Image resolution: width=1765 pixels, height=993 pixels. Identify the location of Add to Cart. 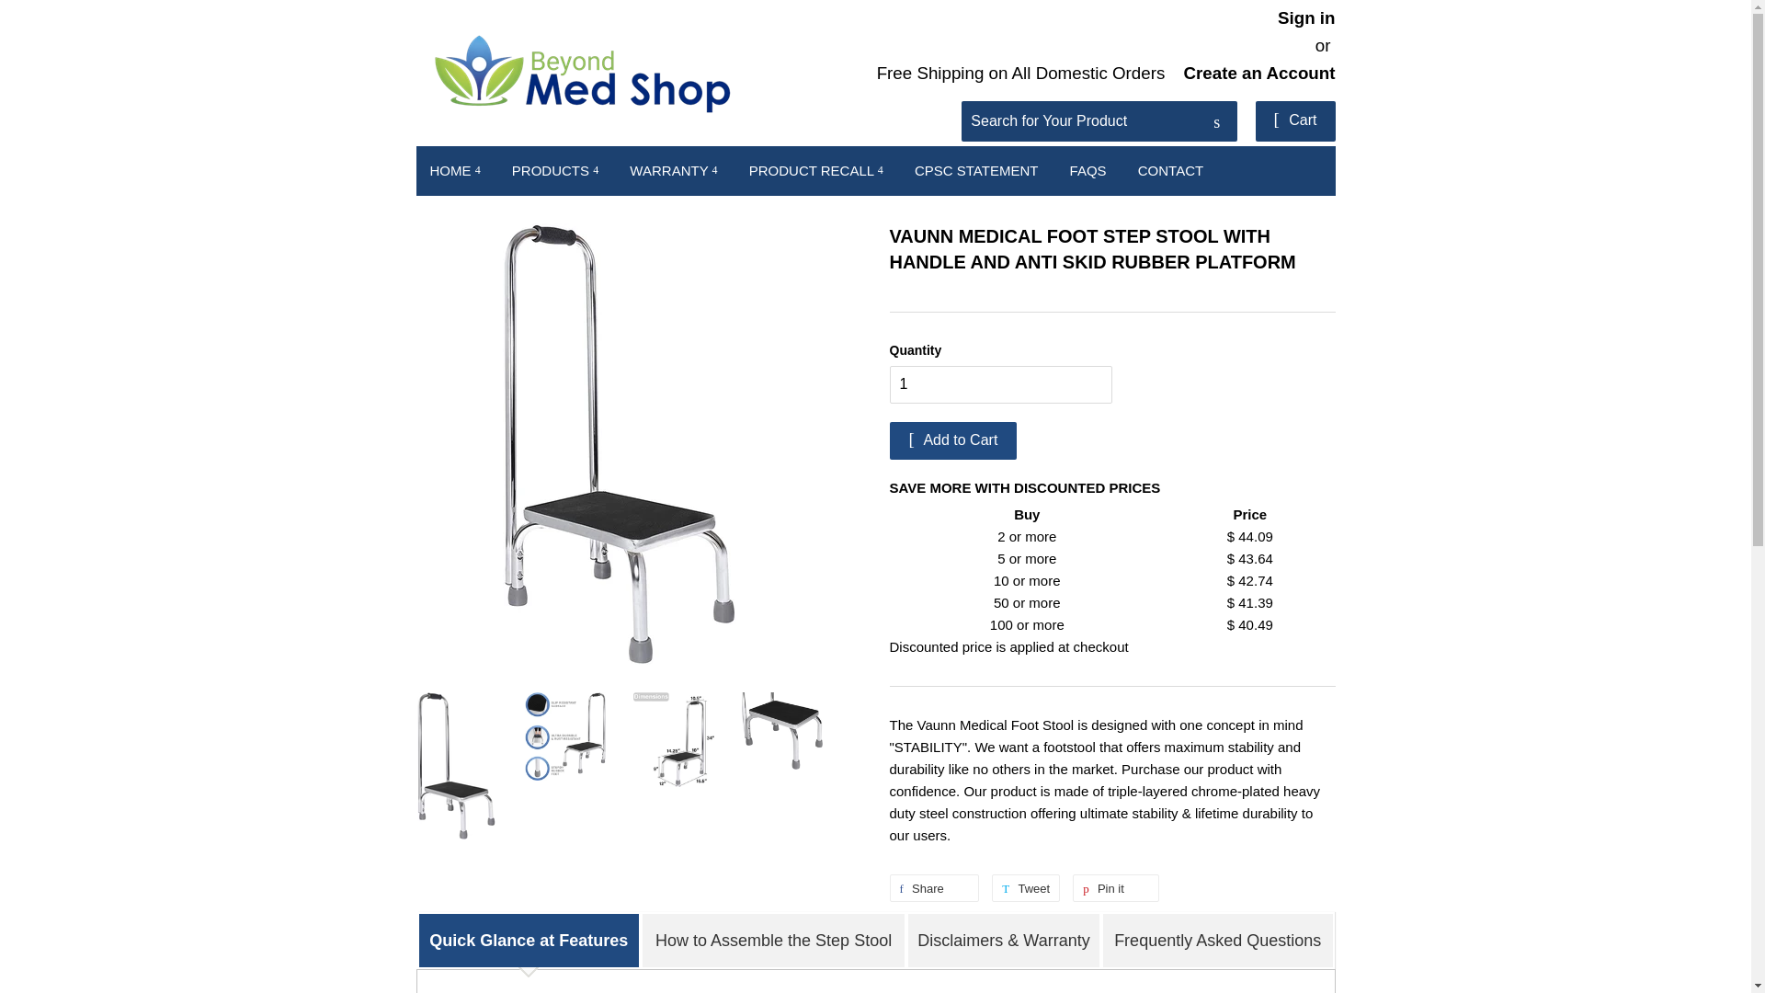
(953, 441).